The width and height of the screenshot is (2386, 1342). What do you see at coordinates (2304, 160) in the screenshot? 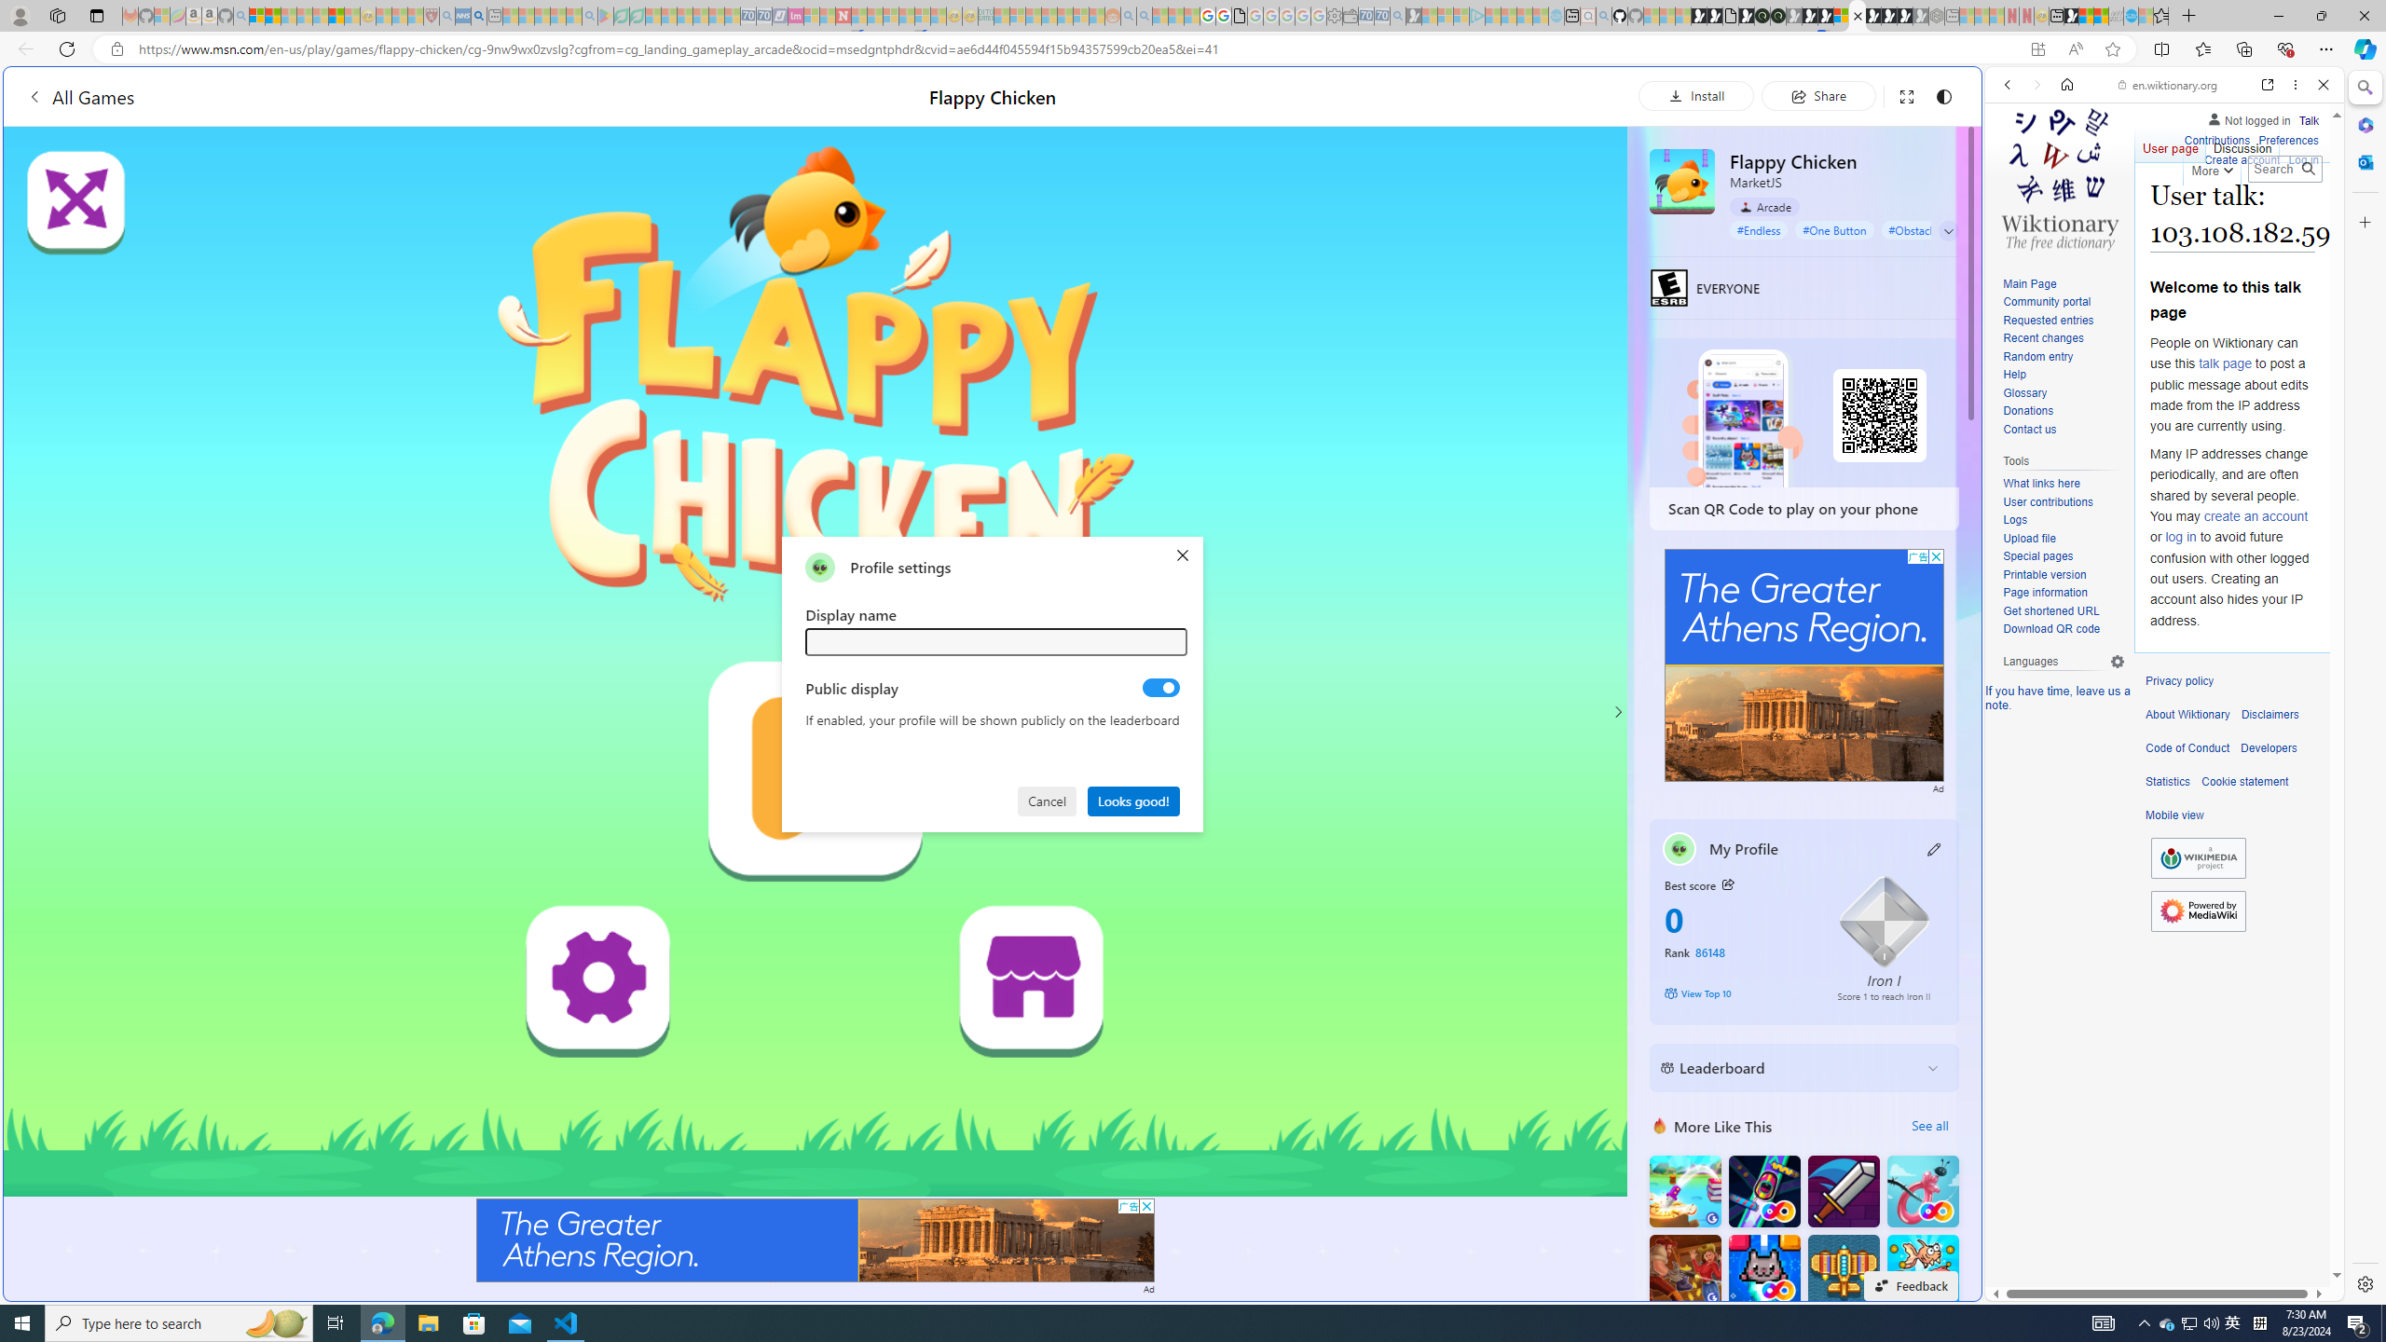
I see `Log in` at bounding box center [2304, 160].